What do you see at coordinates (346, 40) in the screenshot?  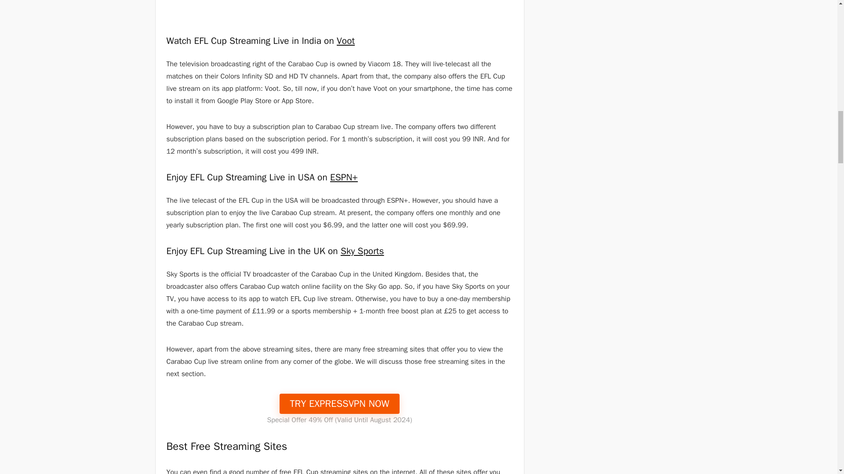 I see `Voot` at bounding box center [346, 40].